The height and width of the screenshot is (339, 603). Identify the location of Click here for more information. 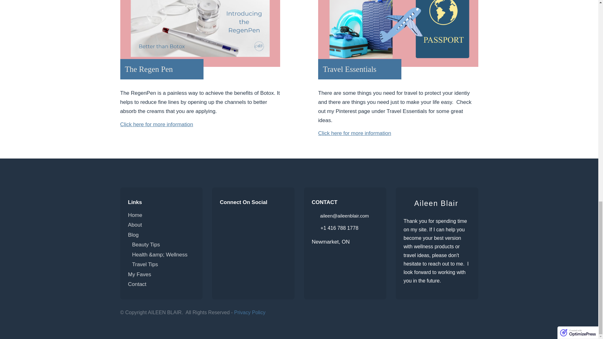
(156, 124).